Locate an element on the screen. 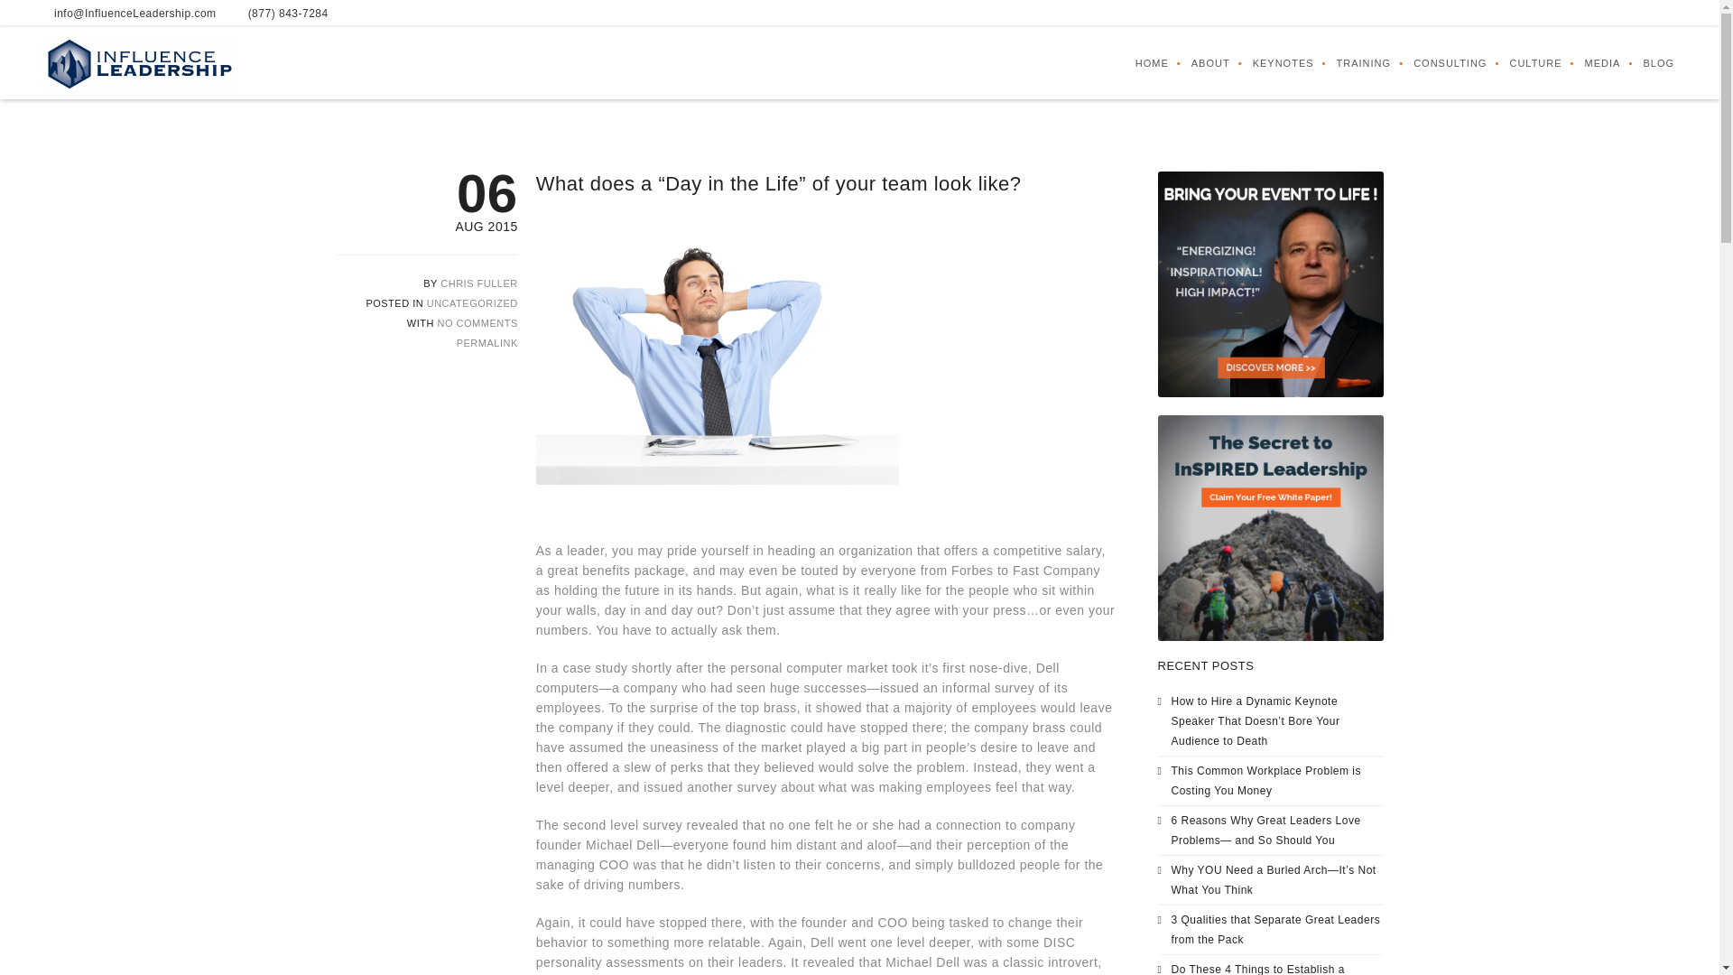 This screenshot has height=975, width=1733. NO COMMENTS is located at coordinates (478, 323).